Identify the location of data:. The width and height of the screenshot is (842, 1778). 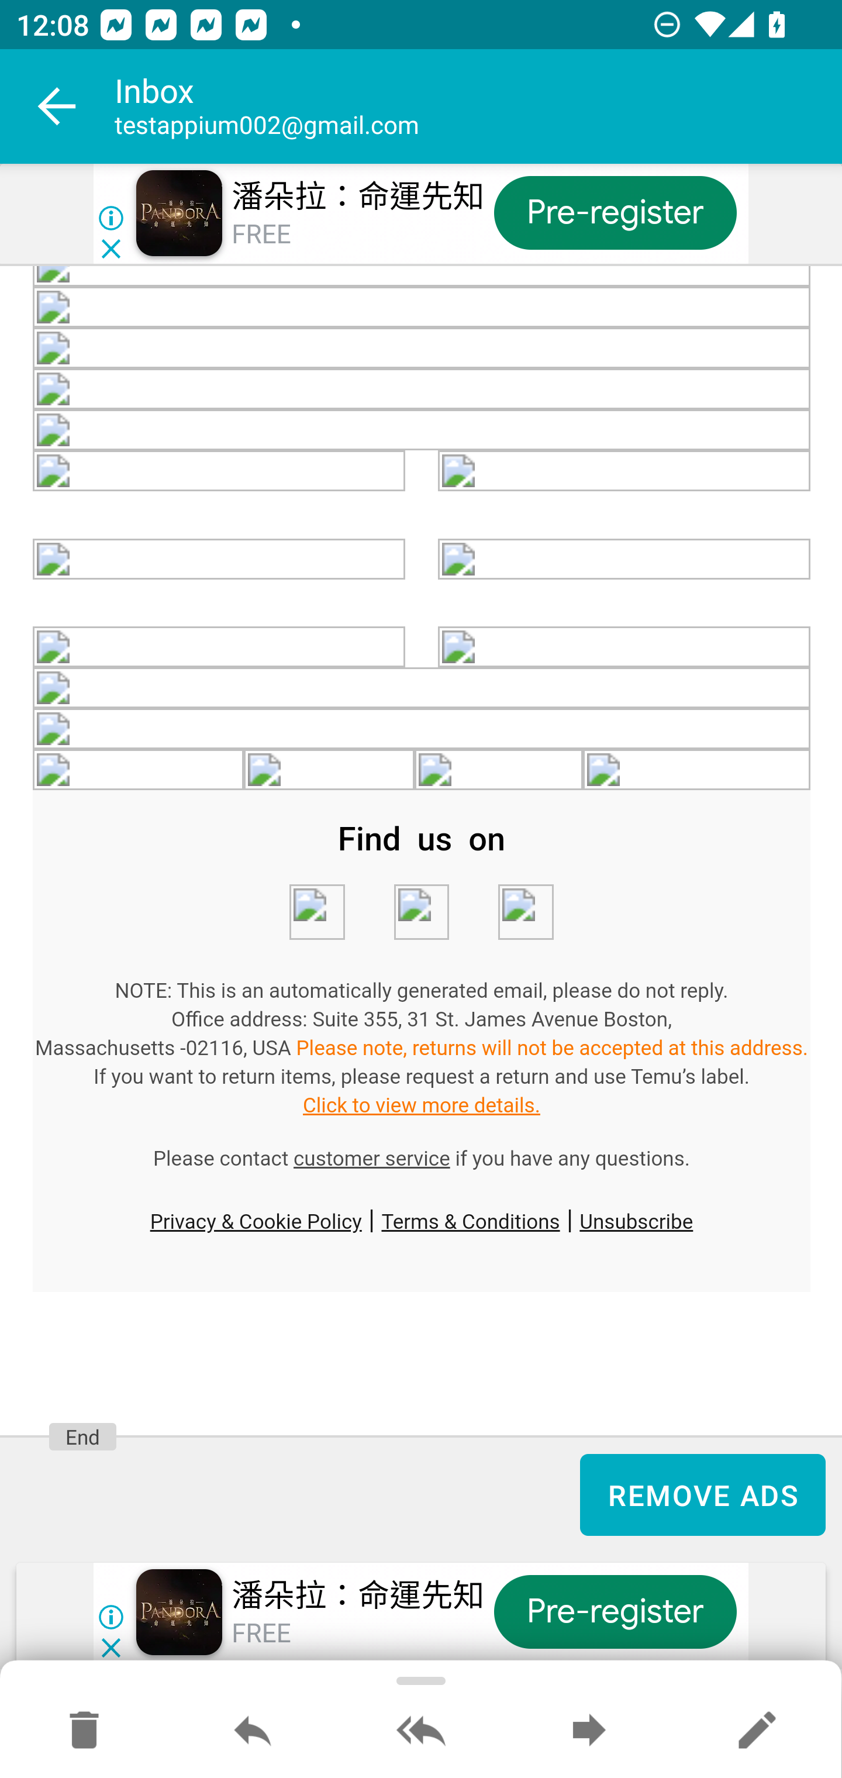
(139, 770).